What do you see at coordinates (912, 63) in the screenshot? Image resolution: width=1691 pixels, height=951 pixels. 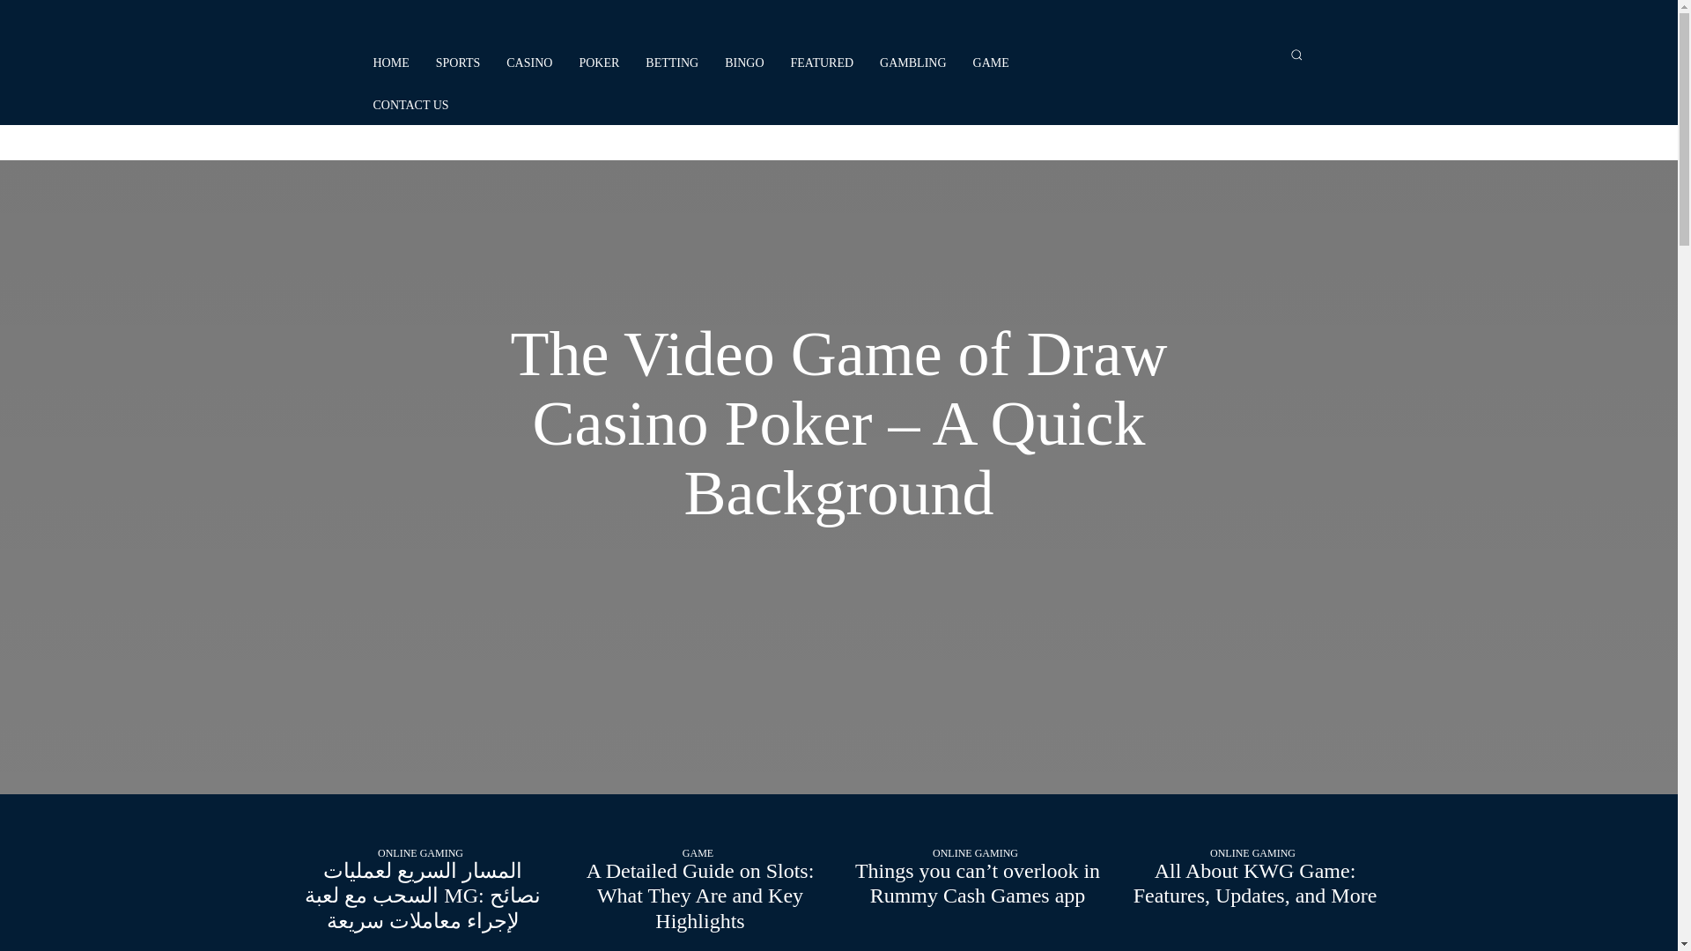 I see `GAMBLING` at bounding box center [912, 63].